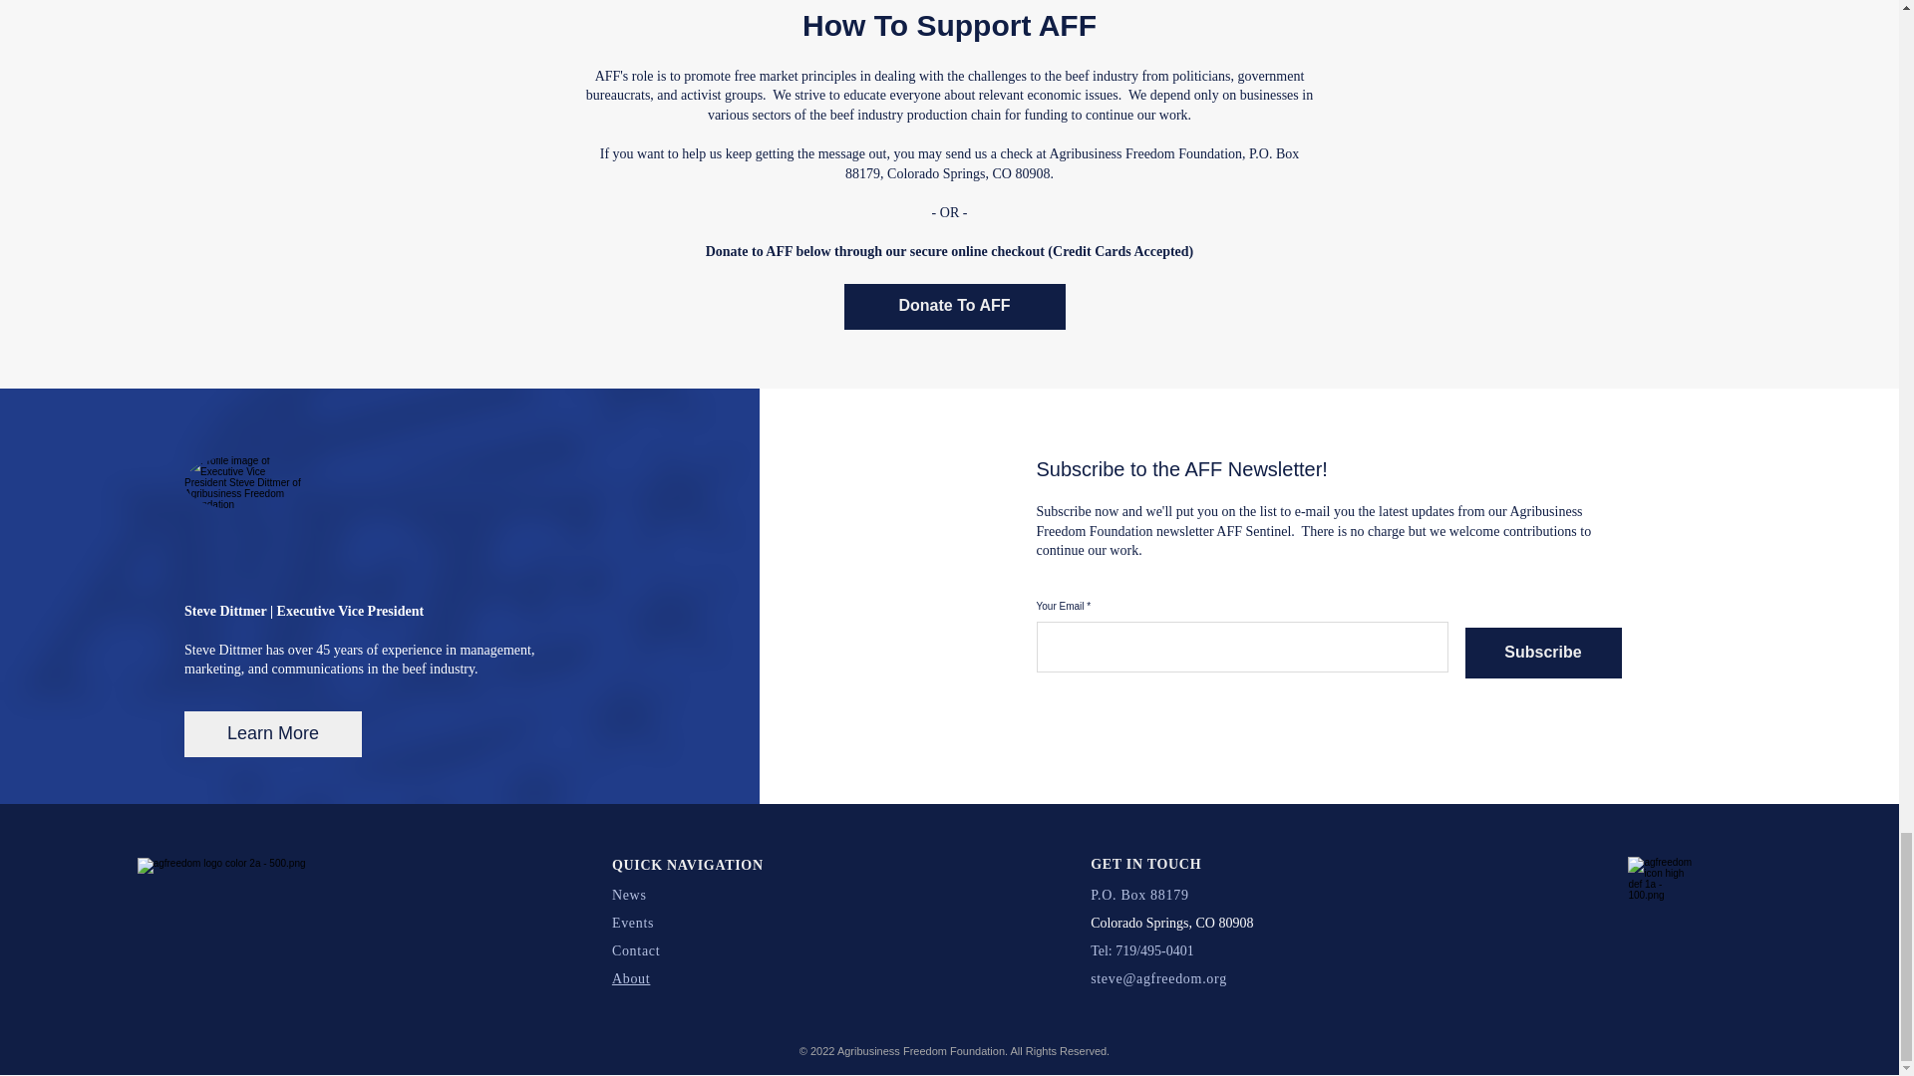 The width and height of the screenshot is (1914, 1076). Describe the element at coordinates (272, 733) in the screenshot. I see `Learn More` at that location.